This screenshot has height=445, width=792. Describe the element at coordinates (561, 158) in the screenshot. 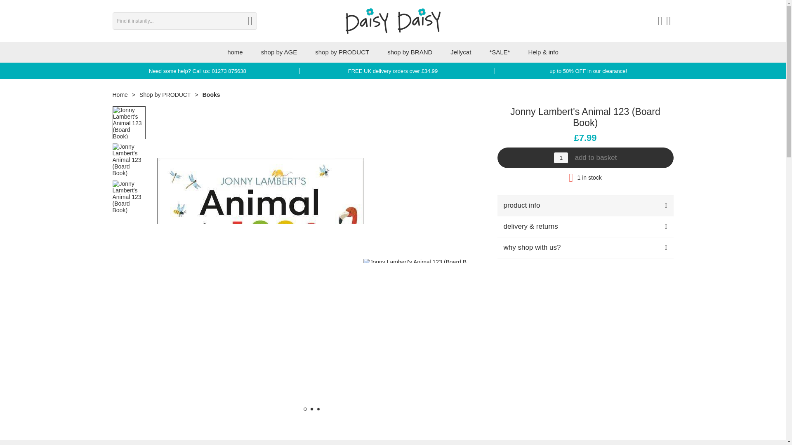

I see `1` at that location.